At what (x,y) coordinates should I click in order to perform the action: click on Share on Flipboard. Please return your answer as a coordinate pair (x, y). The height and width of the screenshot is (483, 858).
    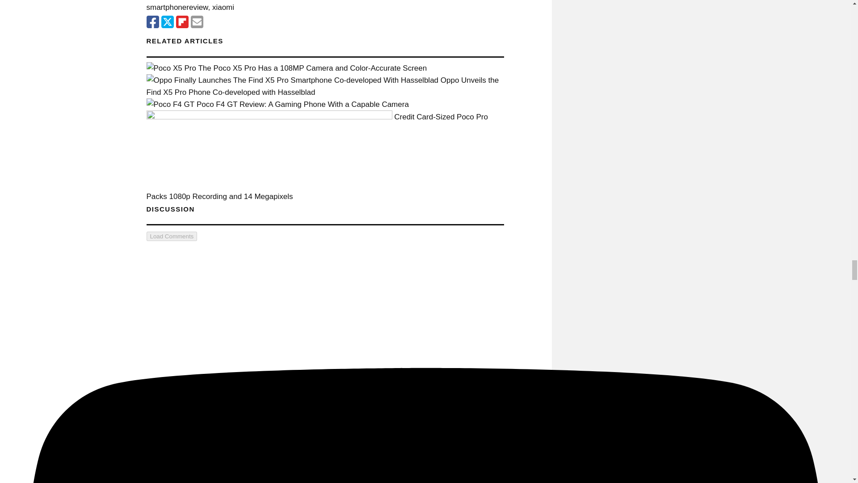
    Looking at the image, I should click on (182, 21).